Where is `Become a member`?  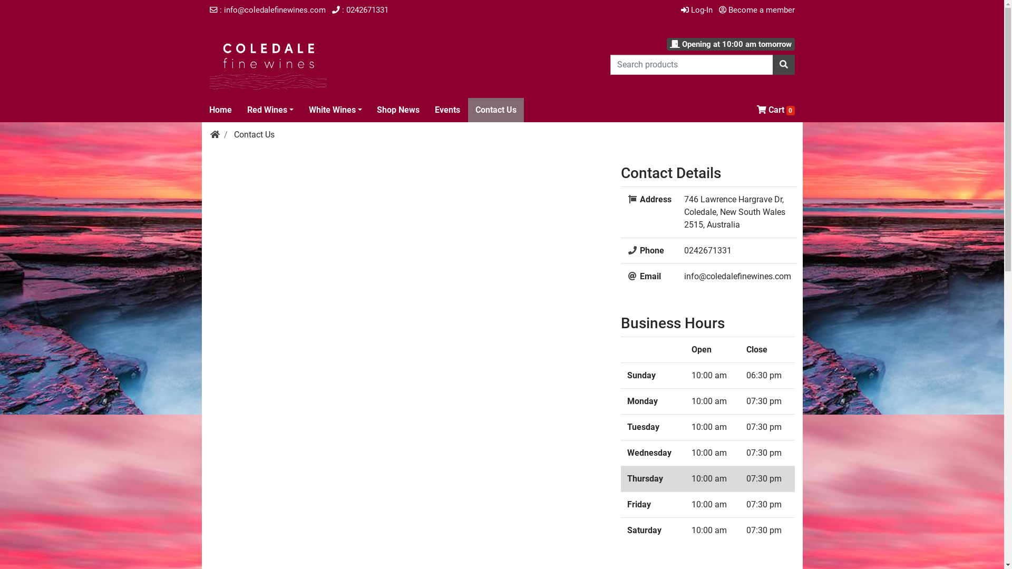 Become a member is located at coordinates (757, 10).